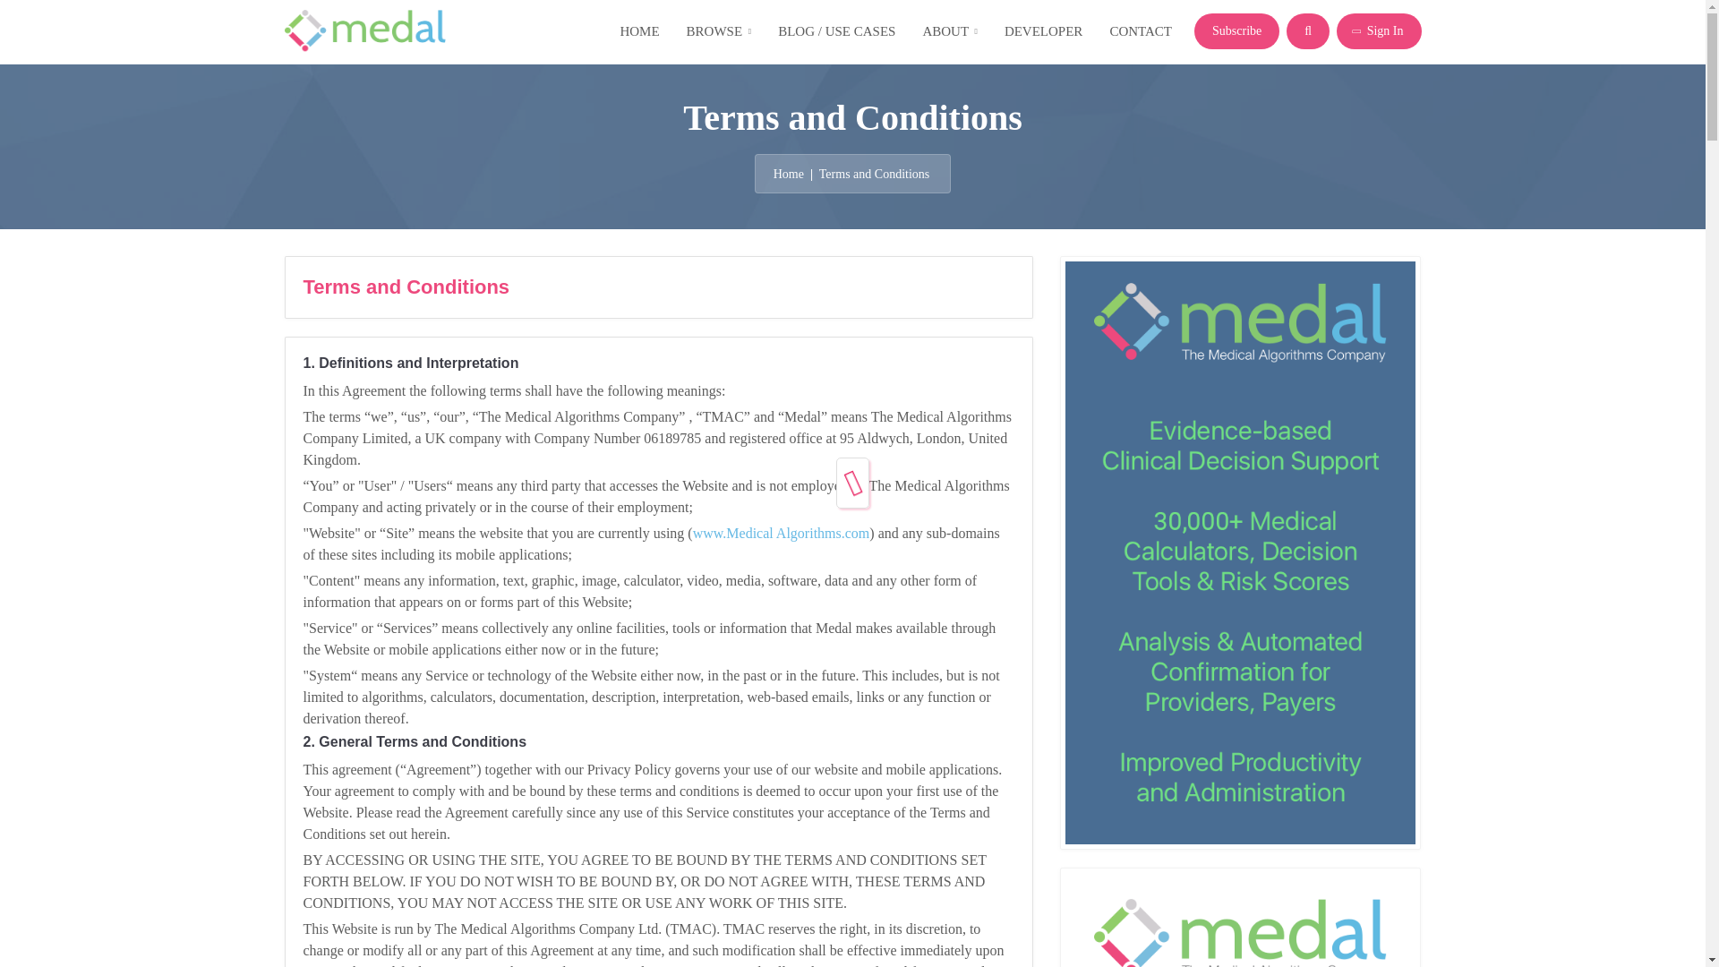 Image resolution: width=1719 pixels, height=967 pixels. I want to click on Home, so click(789, 172).